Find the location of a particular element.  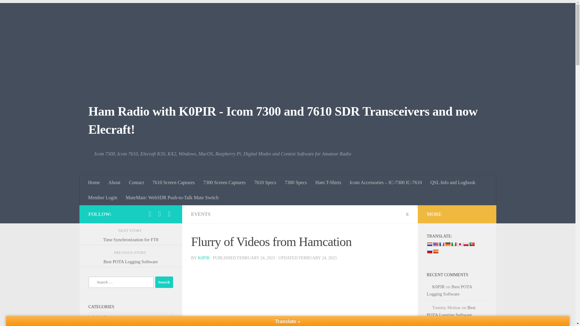

7610 Specs is located at coordinates (265, 182).